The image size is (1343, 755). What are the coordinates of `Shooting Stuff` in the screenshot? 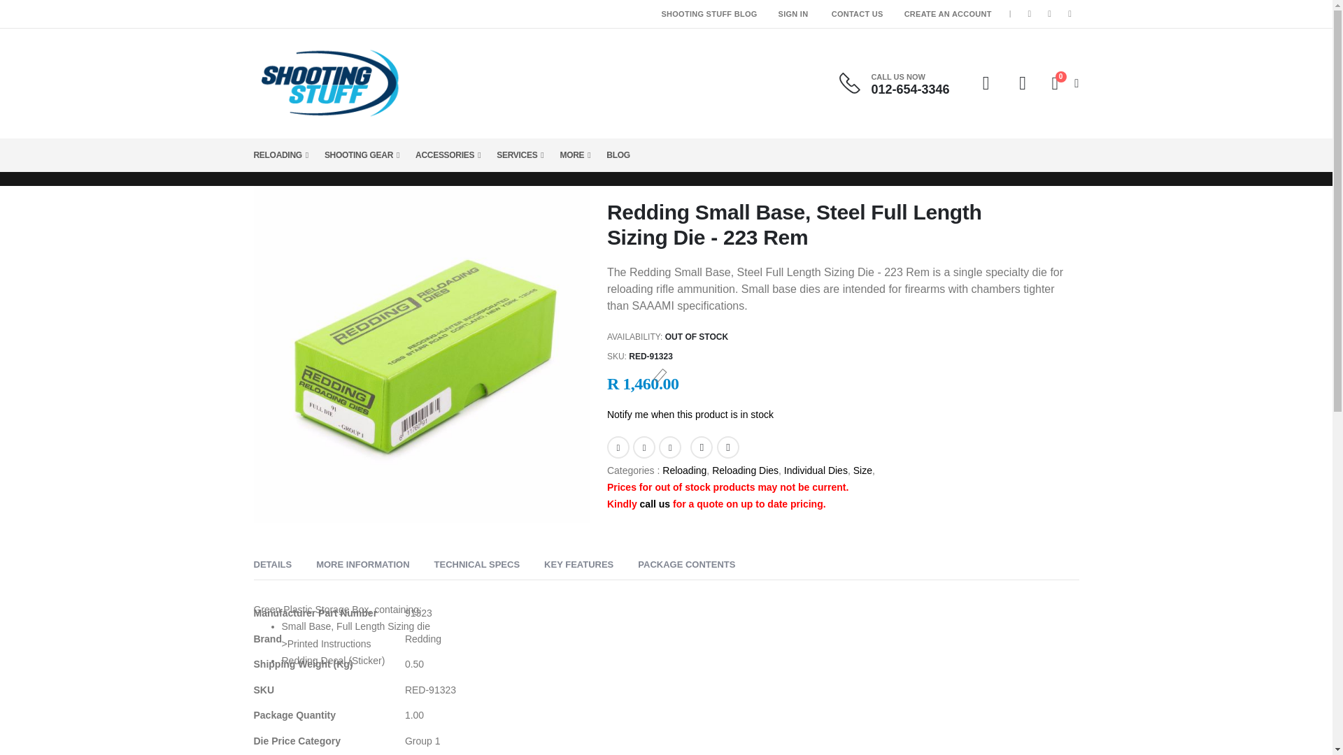 It's located at (327, 83).